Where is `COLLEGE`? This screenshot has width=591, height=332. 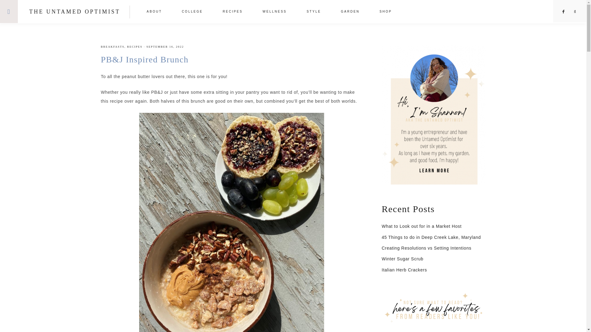
COLLEGE is located at coordinates (192, 12).